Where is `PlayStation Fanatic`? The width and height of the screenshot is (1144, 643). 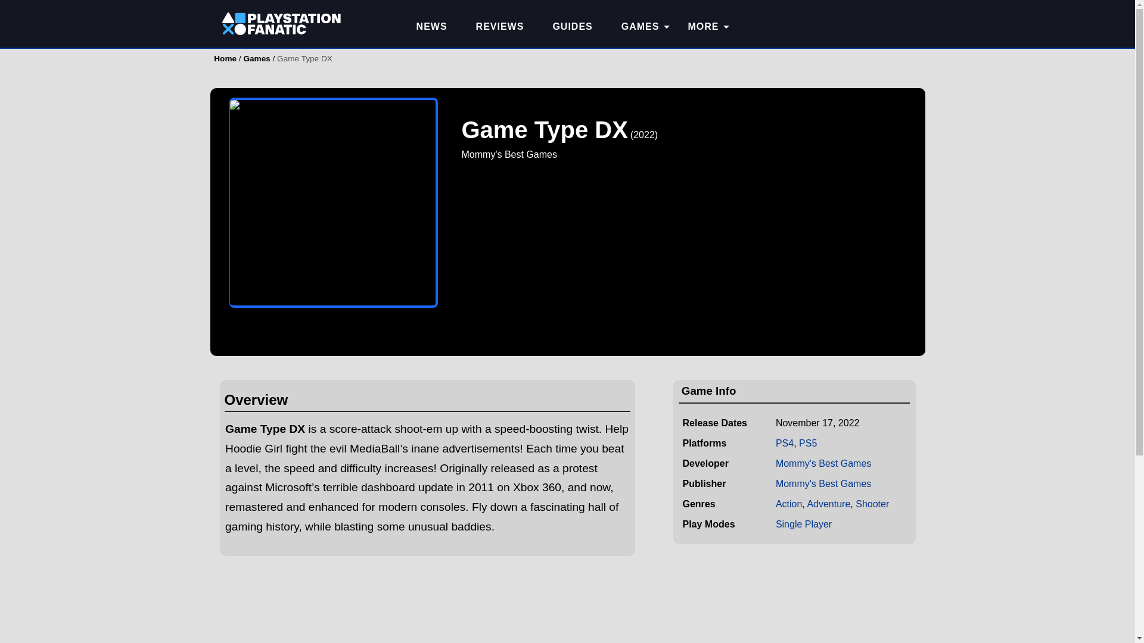
PlayStation Fanatic is located at coordinates (281, 27).